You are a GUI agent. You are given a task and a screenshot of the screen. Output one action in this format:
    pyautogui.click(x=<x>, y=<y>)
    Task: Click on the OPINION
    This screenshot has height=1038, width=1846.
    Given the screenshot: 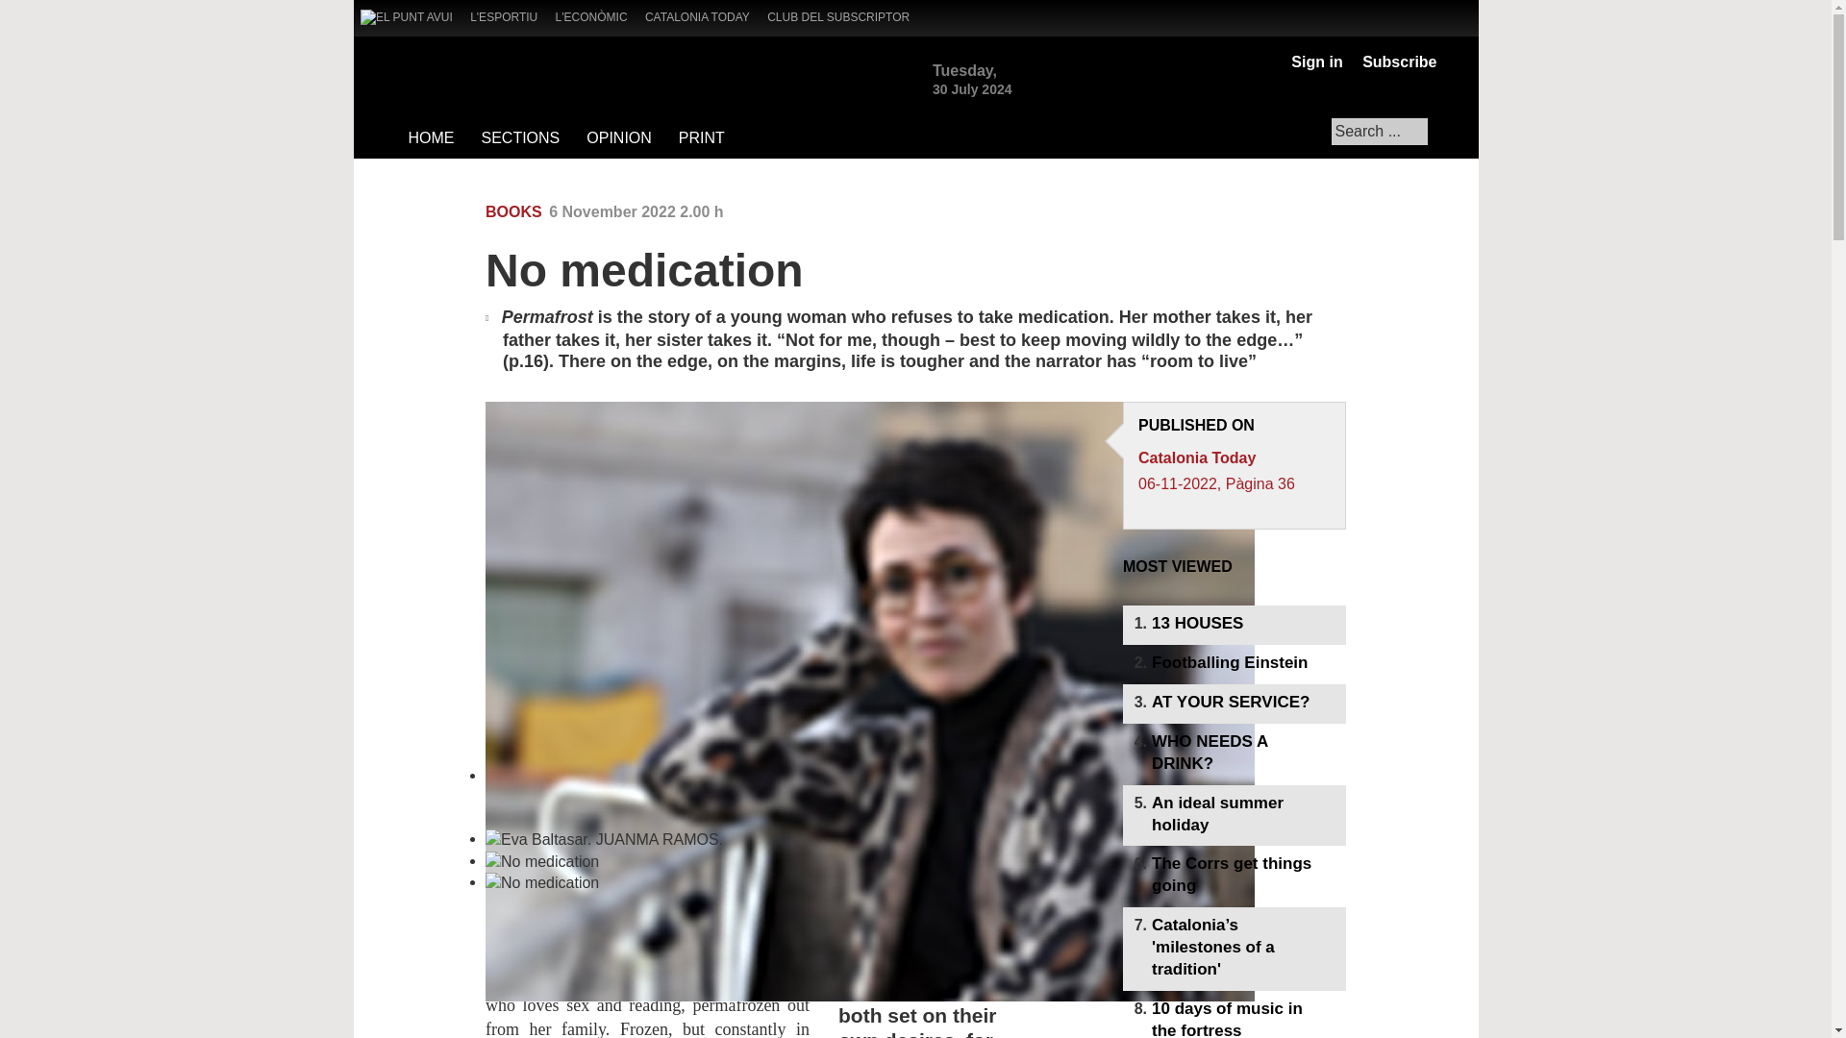 What is the action you would take?
    pyautogui.click(x=618, y=138)
    